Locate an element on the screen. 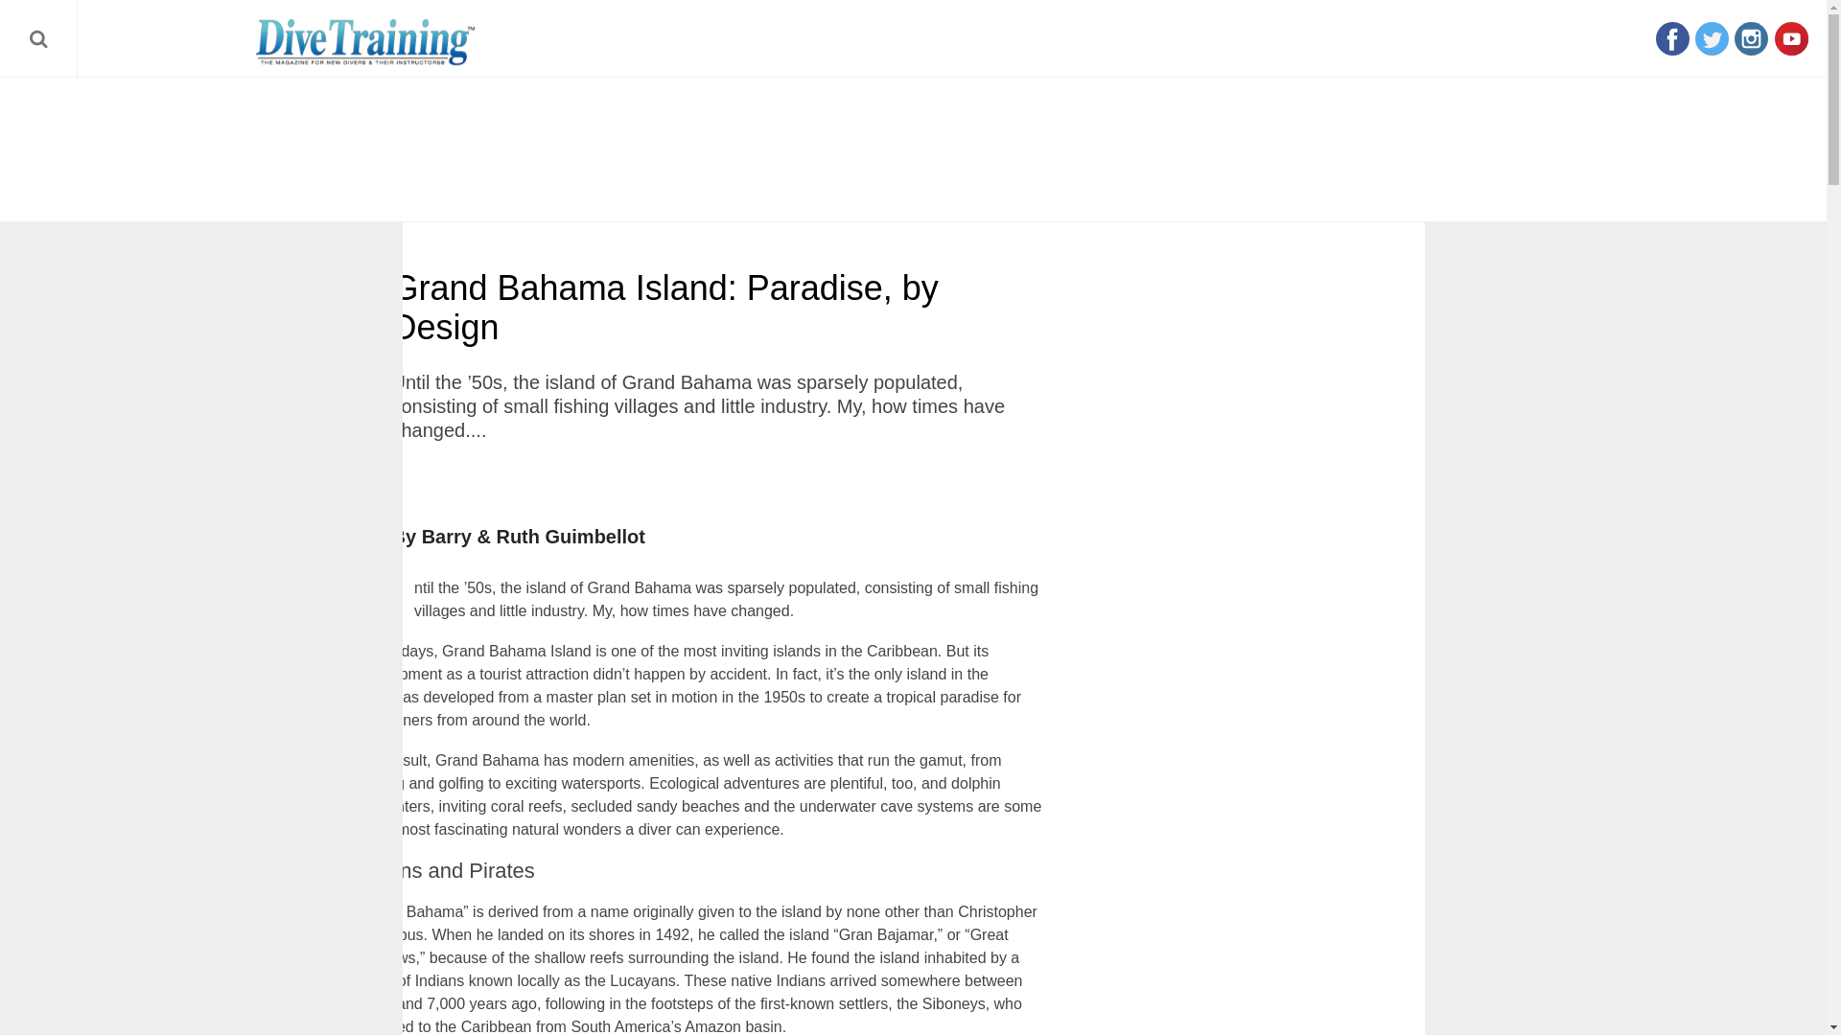  Link to our Twitter page. is located at coordinates (1712, 37).